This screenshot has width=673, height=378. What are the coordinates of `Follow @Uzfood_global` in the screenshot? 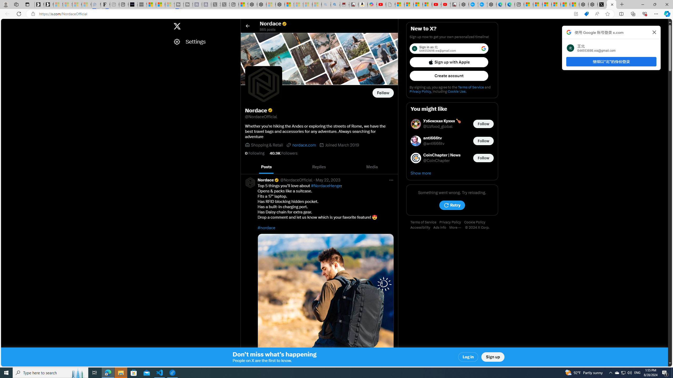 It's located at (483, 124).